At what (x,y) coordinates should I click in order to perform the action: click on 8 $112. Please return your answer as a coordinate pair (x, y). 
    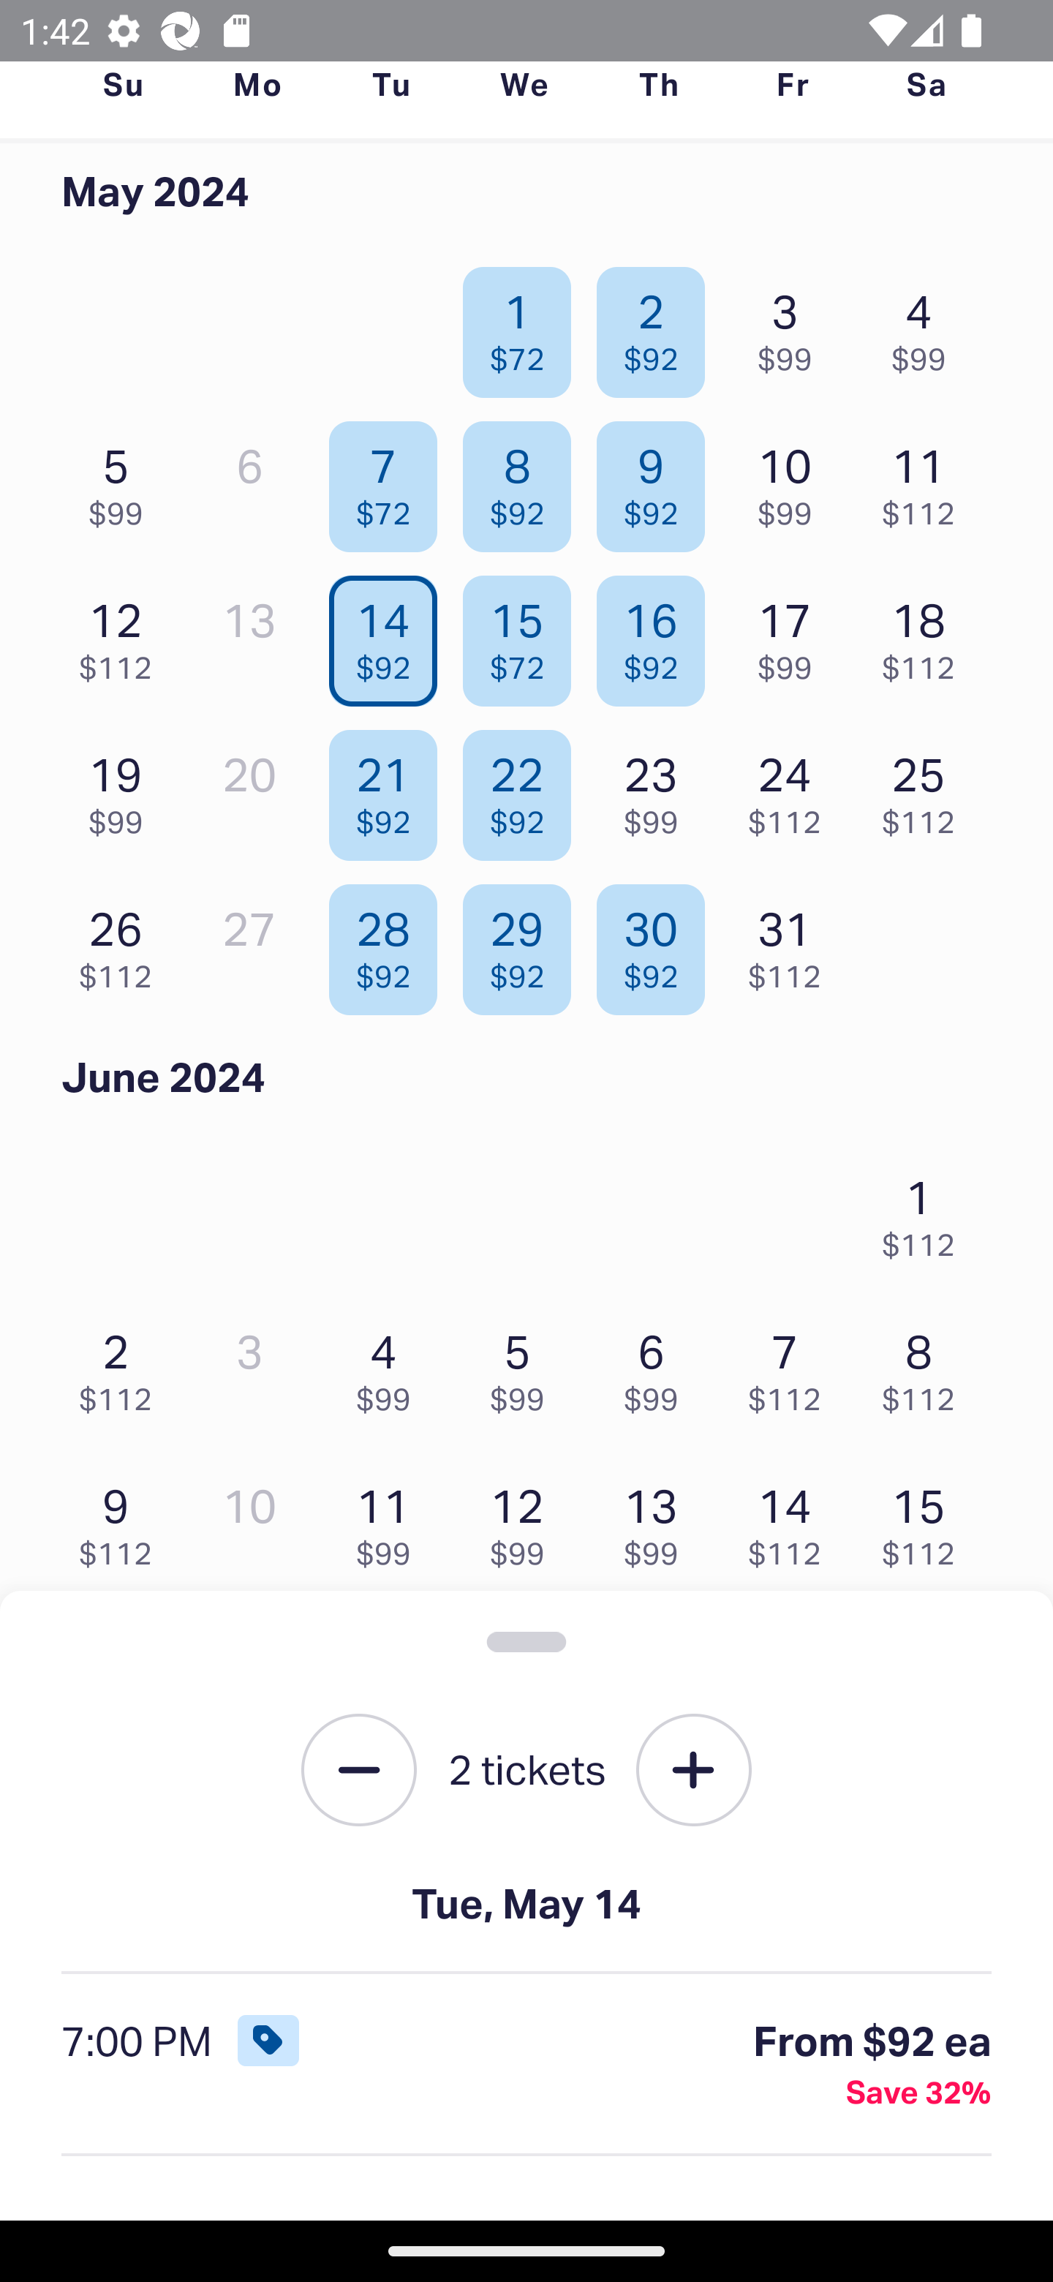
    Looking at the image, I should click on (926, 1366).